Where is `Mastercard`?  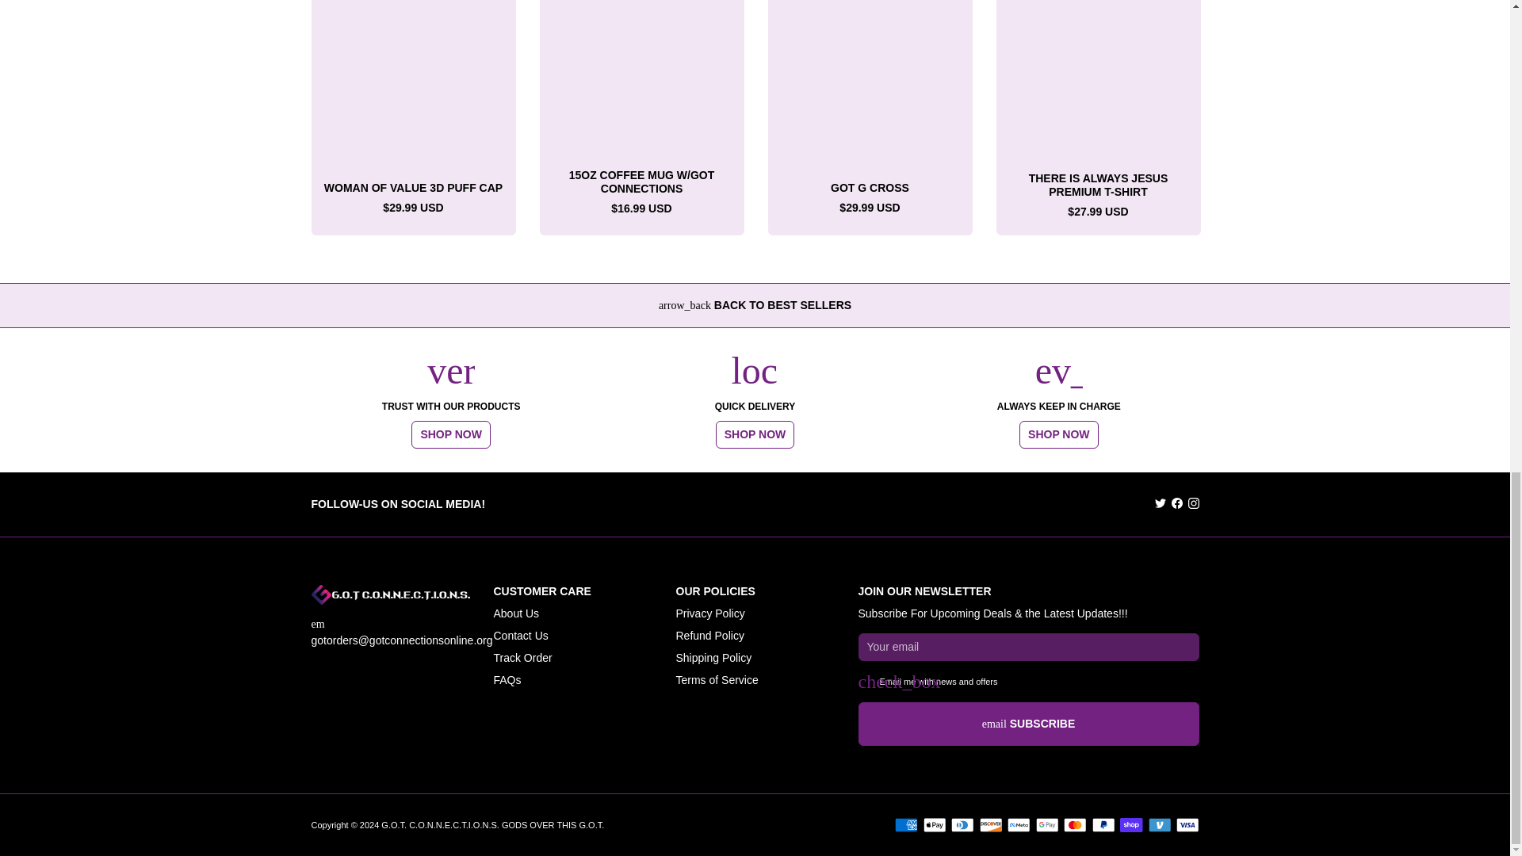
Mastercard is located at coordinates (1075, 824).